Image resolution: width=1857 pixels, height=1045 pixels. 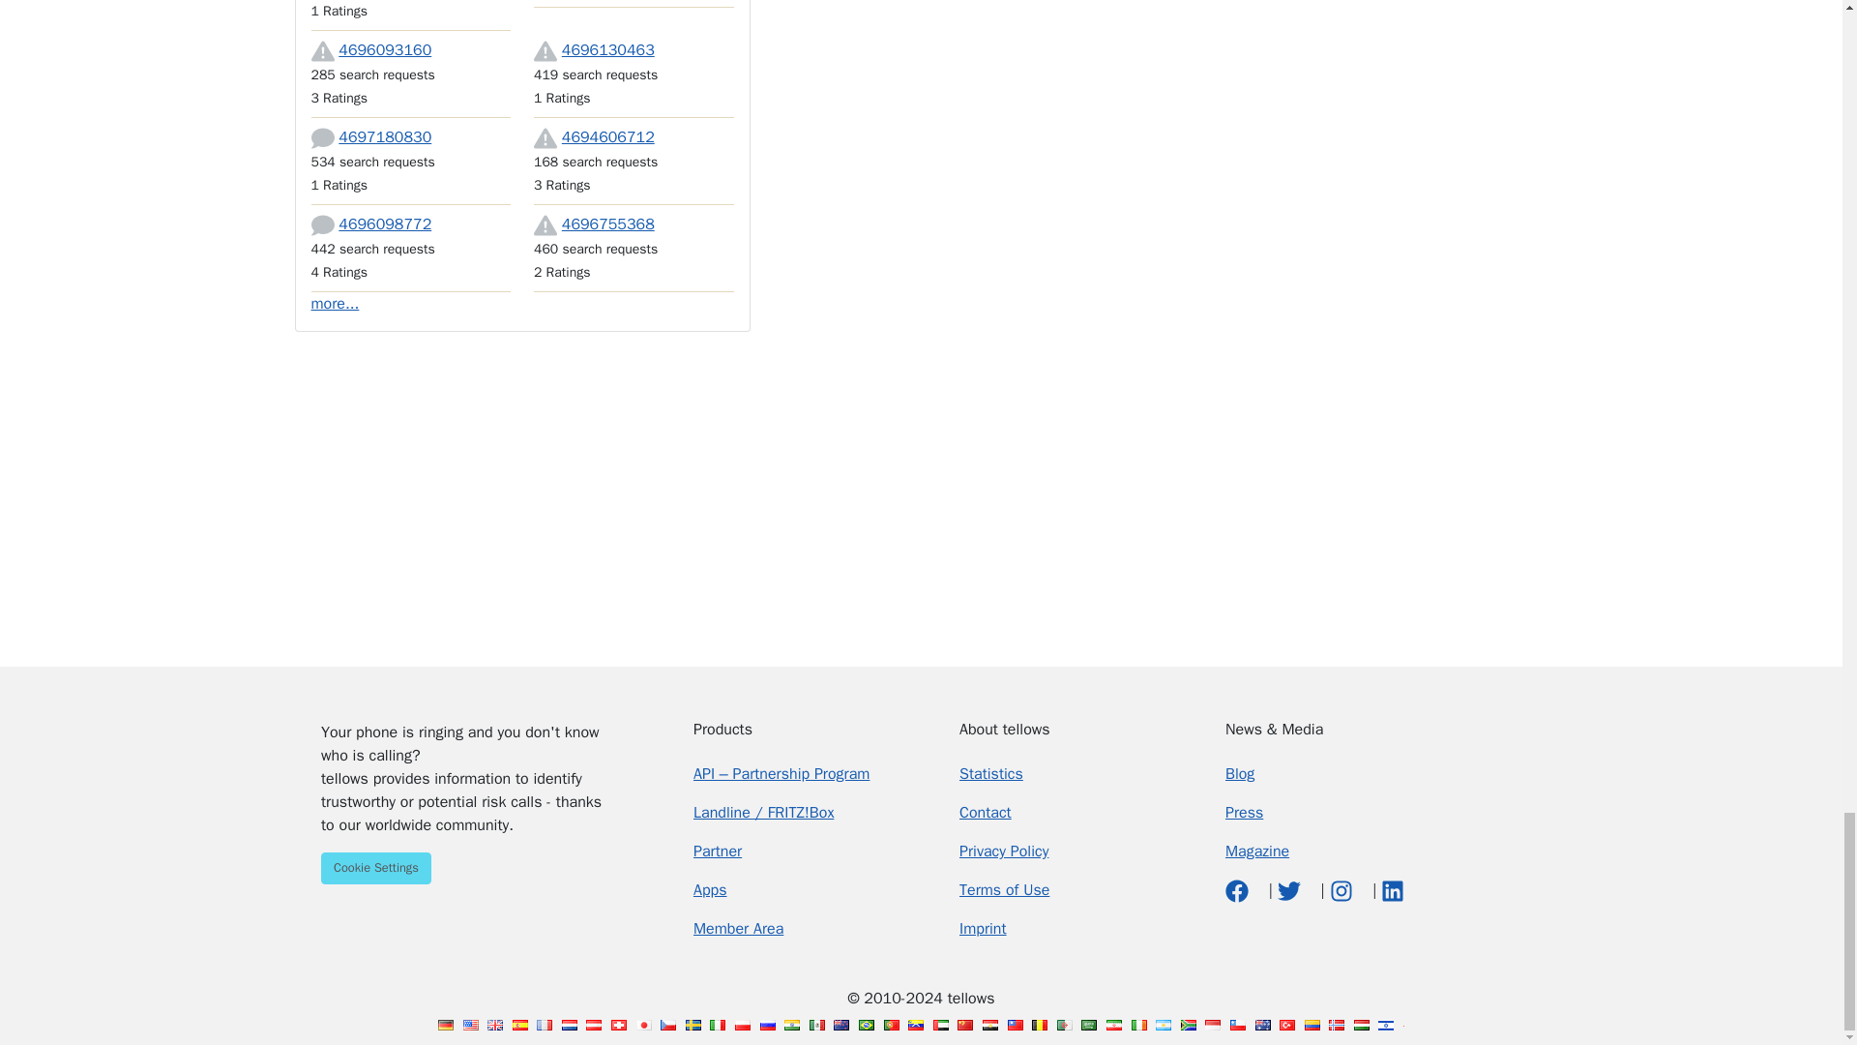 I want to click on tellows Spain, so click(x=519, y=1025).